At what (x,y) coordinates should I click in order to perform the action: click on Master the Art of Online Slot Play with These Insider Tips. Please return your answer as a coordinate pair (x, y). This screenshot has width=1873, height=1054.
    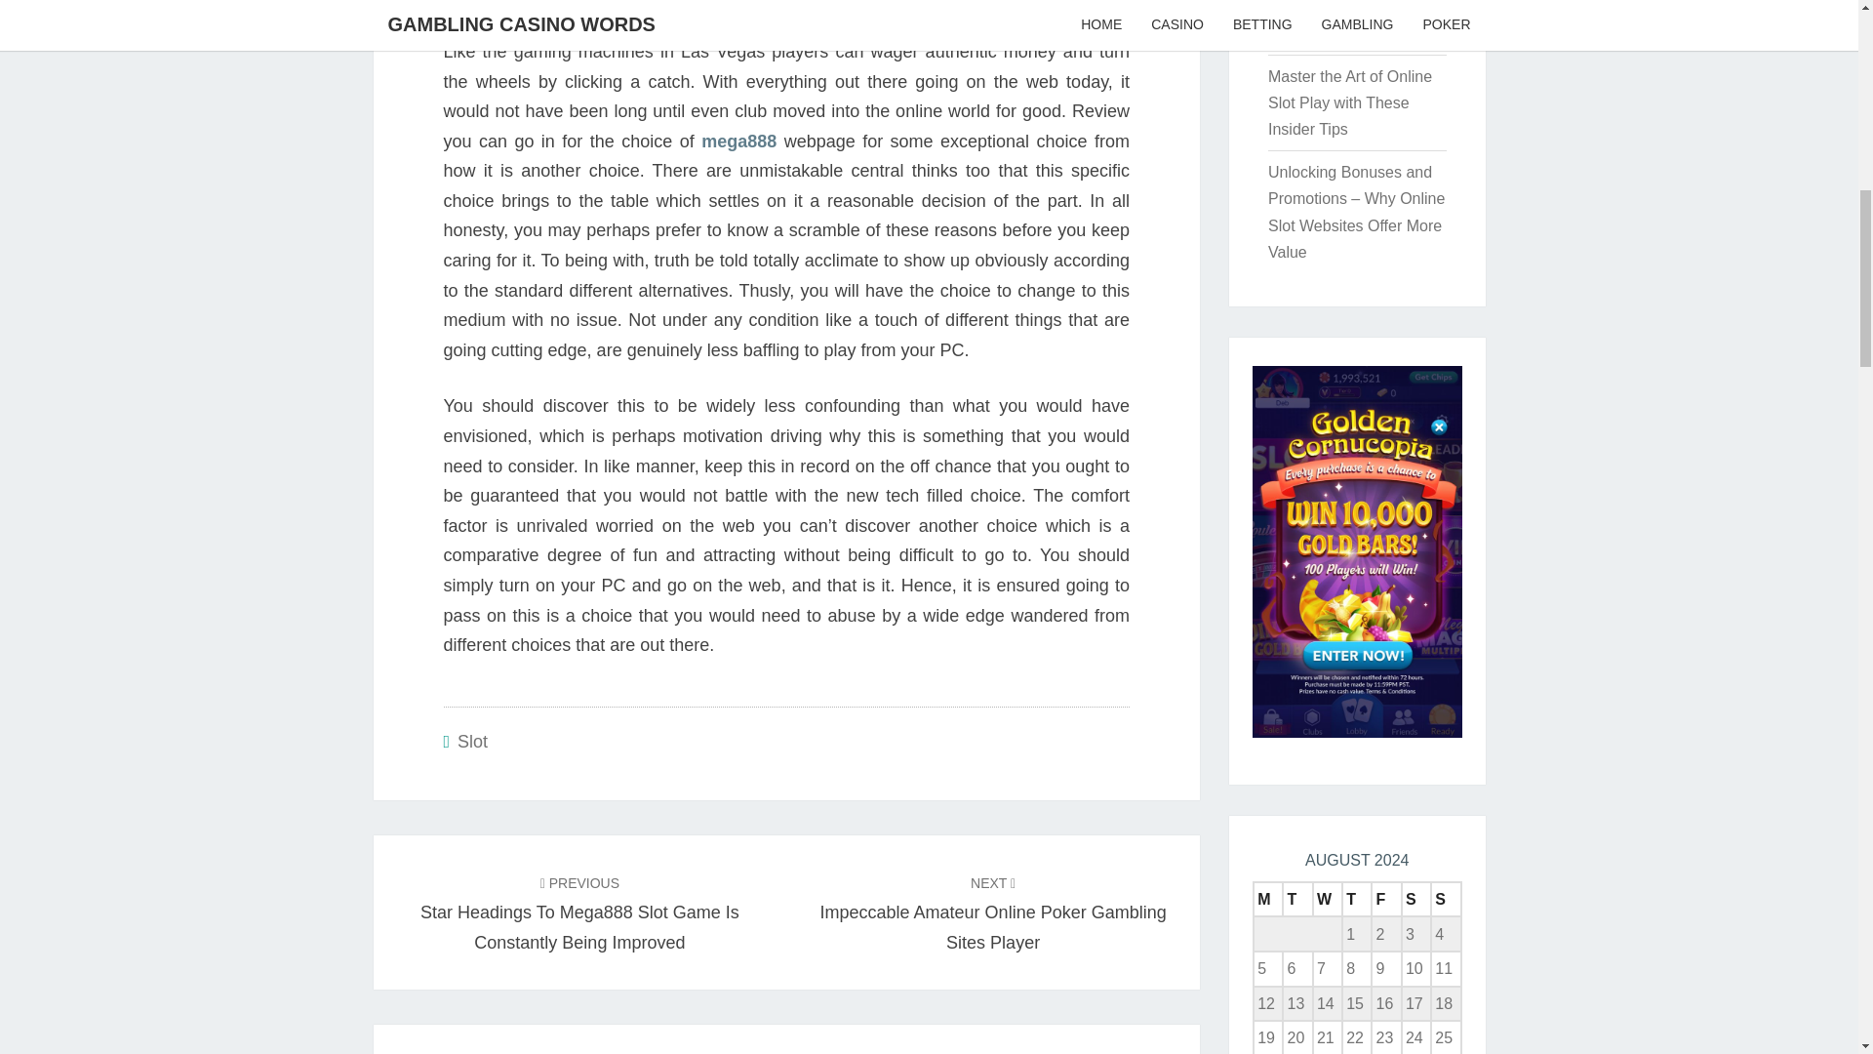
    Looking at the image, I should click on (1350, 103).